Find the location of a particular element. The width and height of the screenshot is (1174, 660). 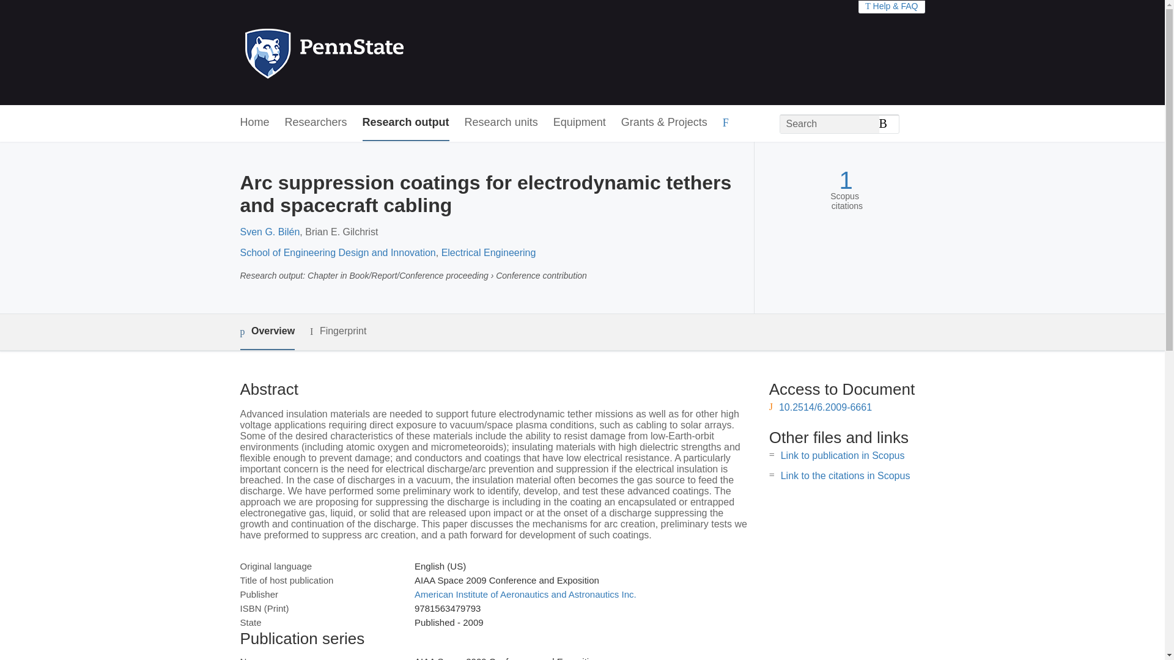

Electrical Engineering is located at coordinates (489, 253).